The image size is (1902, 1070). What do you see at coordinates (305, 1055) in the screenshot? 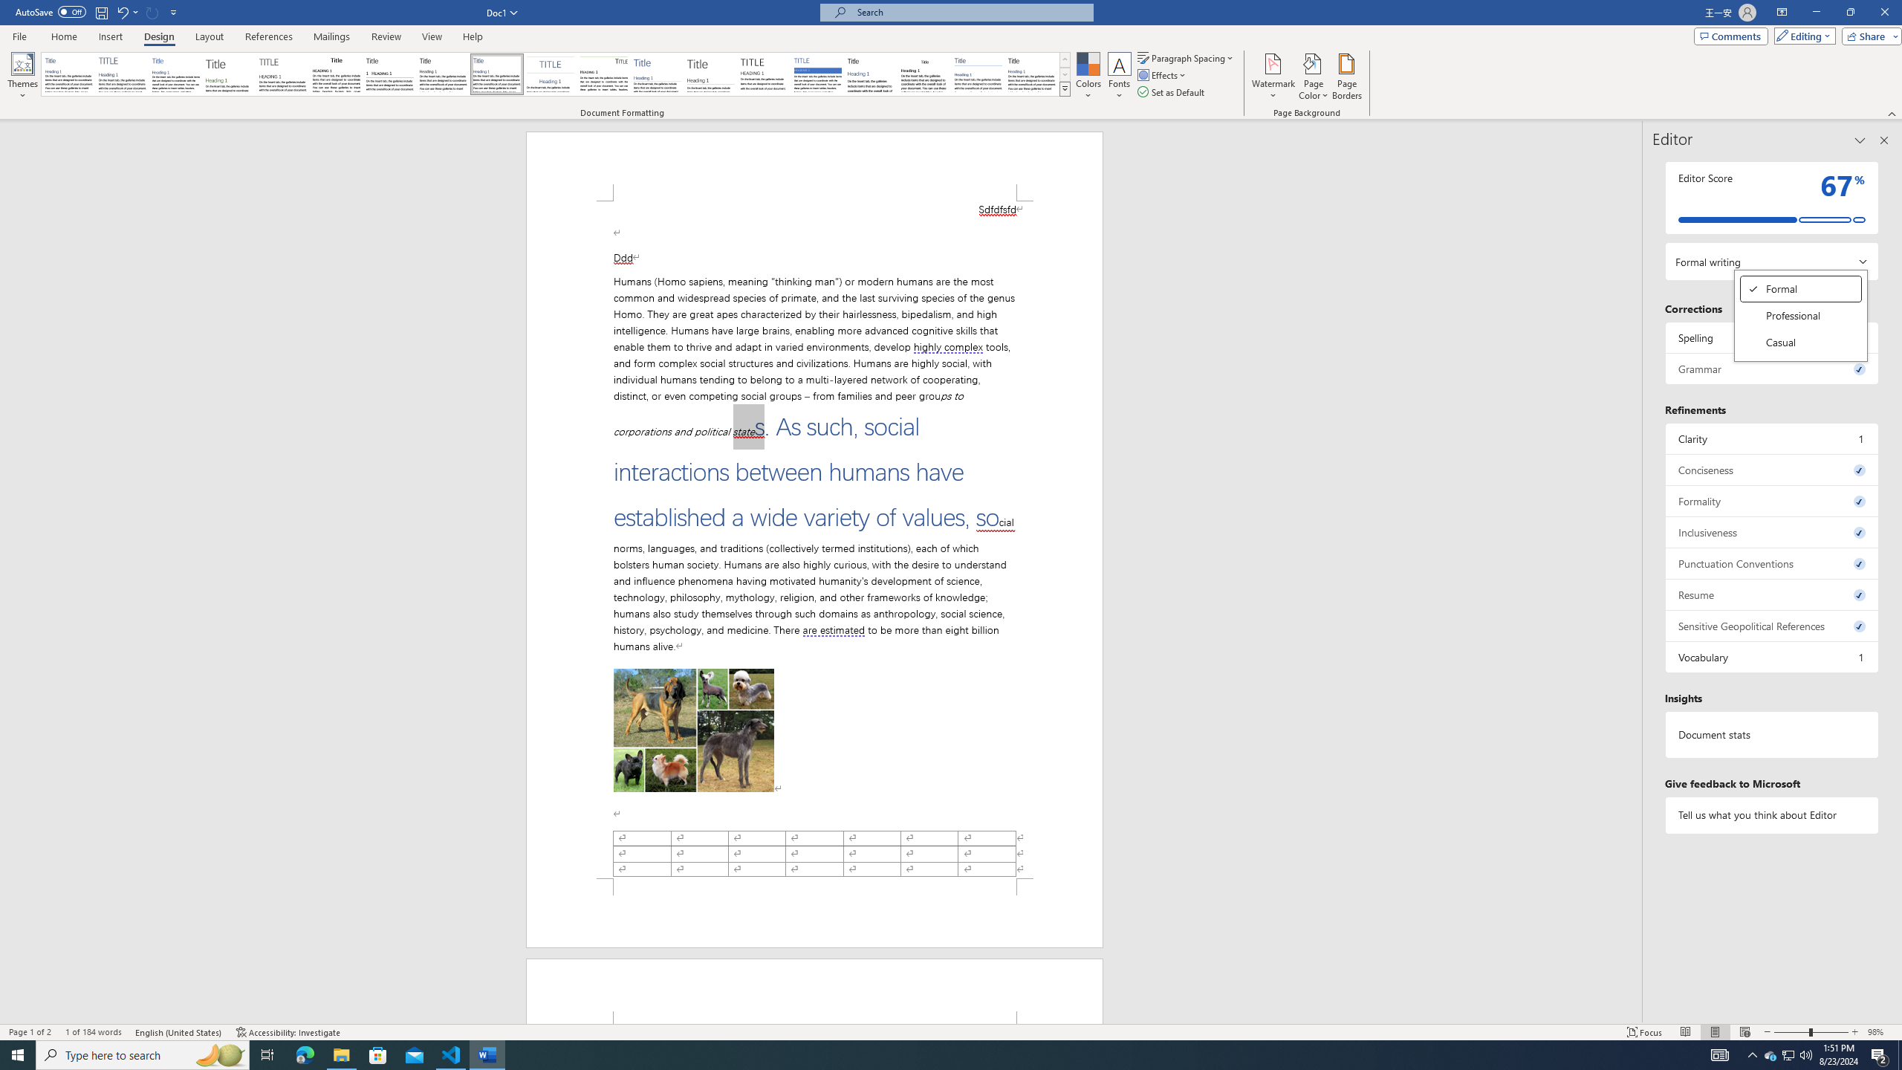
I see `Microsoft Edge` at bounding box center [305, 1055].